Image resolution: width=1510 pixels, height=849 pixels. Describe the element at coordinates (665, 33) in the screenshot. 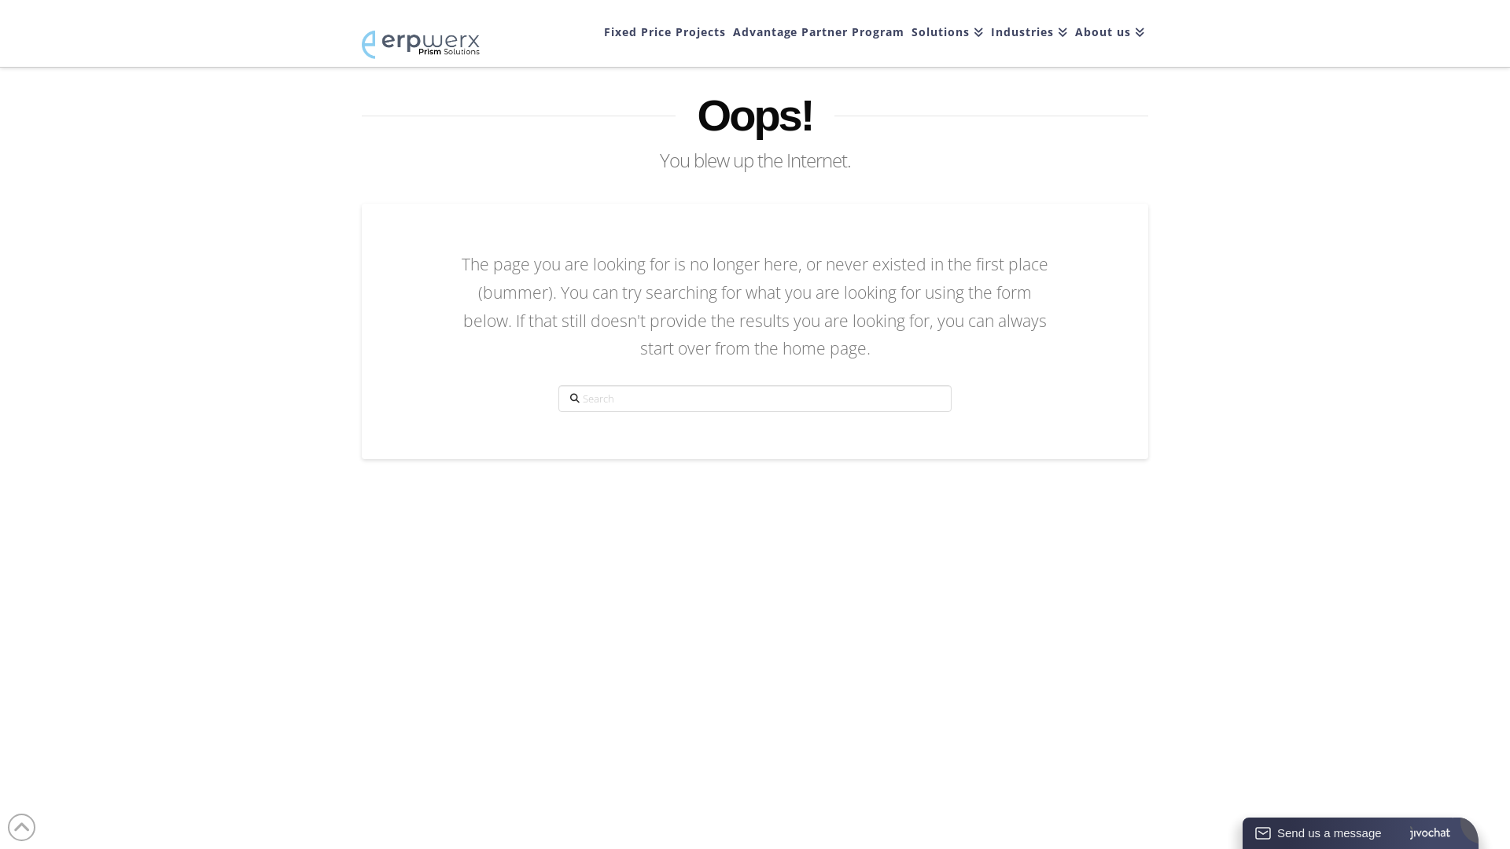

I see `Fixed Price Projects` at that location.